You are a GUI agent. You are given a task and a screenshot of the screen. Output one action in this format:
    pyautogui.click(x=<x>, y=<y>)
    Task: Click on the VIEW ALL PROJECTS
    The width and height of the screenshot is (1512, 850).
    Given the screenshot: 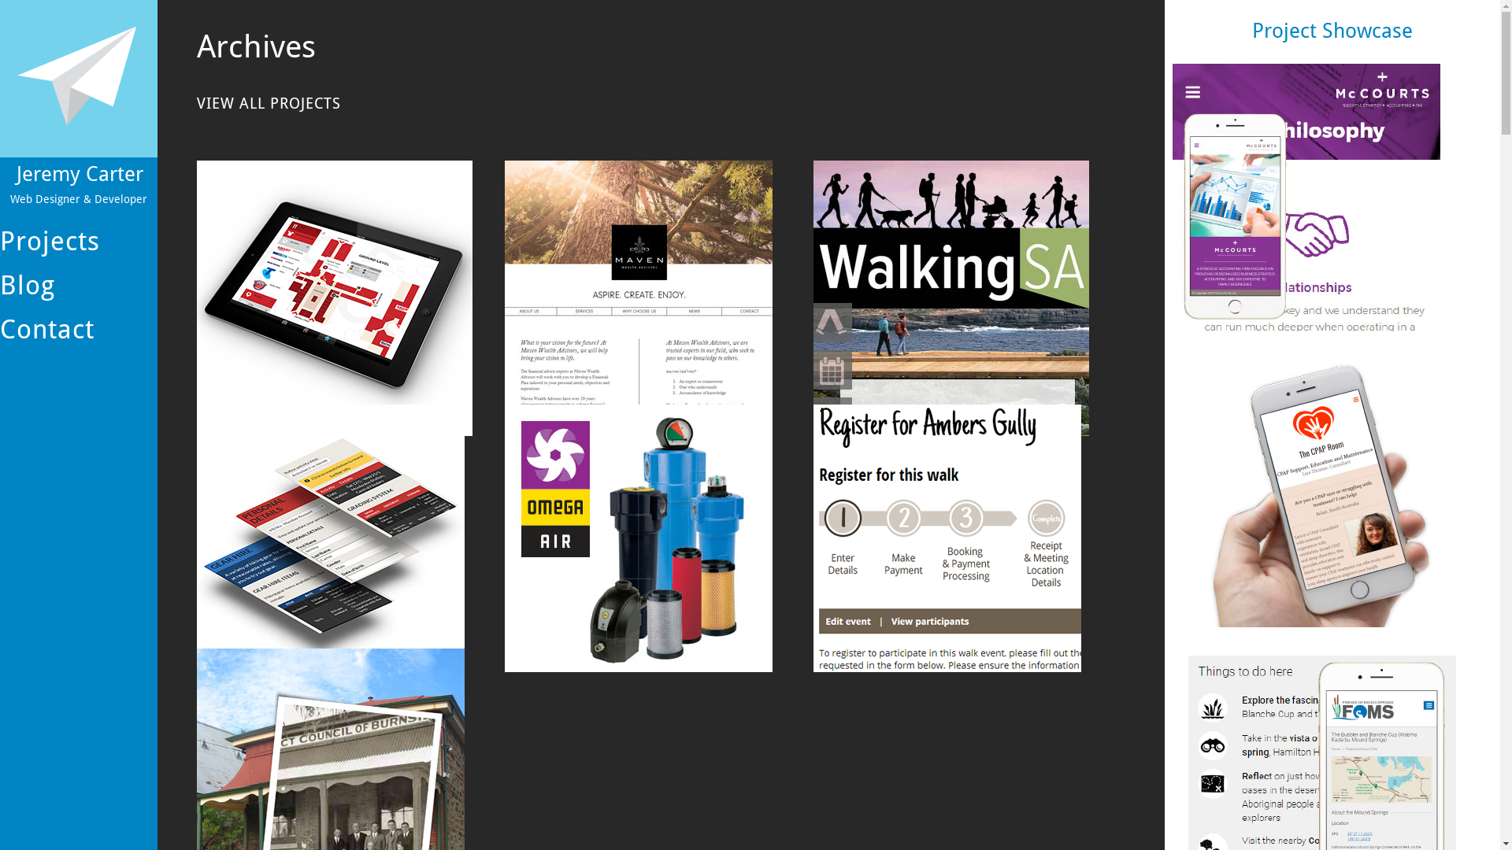 What is the action you would take?
    pyautogui.click(x=269, y=104)
    